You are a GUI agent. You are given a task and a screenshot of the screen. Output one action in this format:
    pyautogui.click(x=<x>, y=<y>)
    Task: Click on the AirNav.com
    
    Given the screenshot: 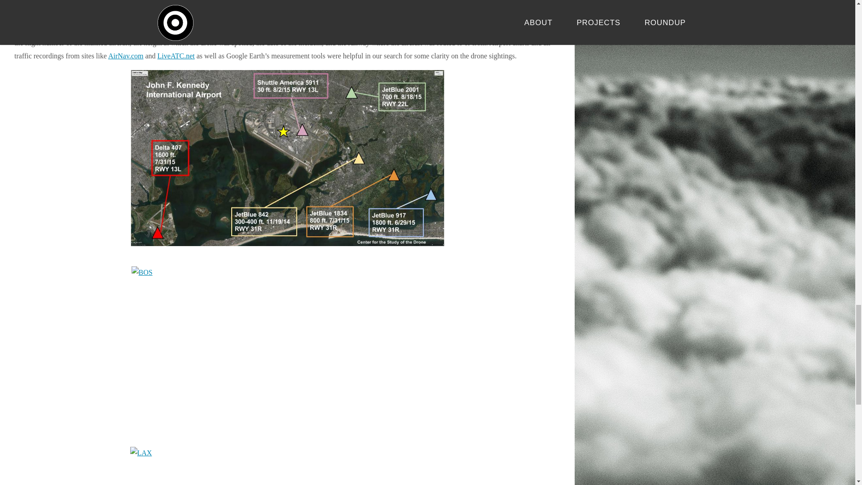 What is the action you would take?
    pyautogui.click(x=126, y=56)
    